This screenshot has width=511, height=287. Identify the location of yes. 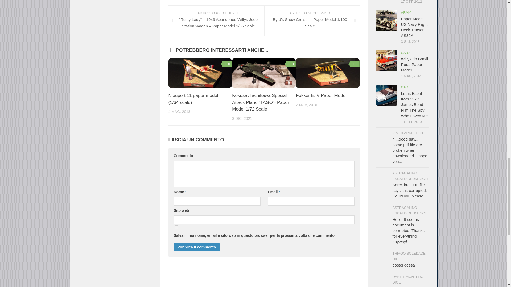
(176, 227).